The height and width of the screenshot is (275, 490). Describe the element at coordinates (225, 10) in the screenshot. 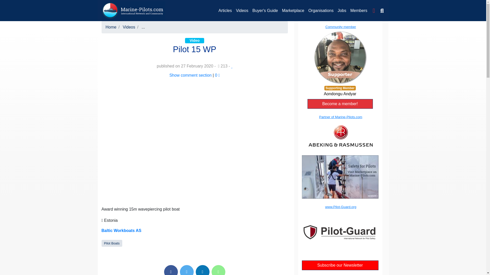

I see `Articles` at that location.